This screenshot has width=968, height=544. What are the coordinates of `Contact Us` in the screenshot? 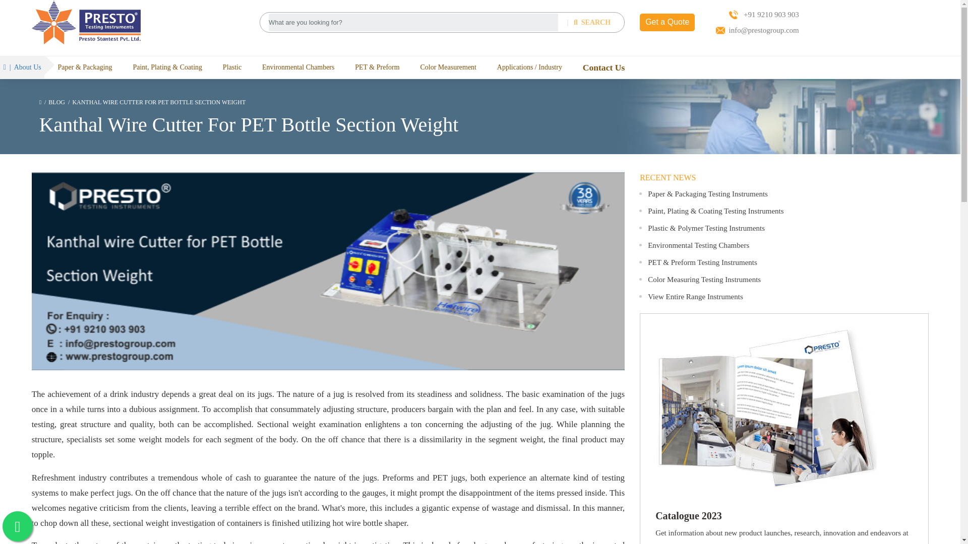 It's located at (604, 67).